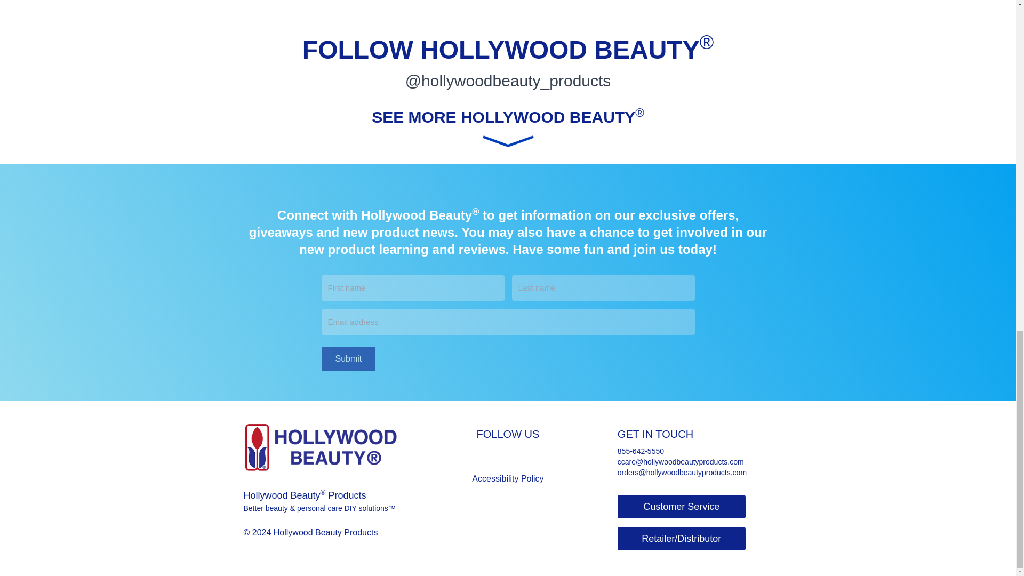 The image size is (1024, 576). What do you see at coordinates (348, 358) in the screenshot?
I see `Submit` at bounding box center [348, 358].